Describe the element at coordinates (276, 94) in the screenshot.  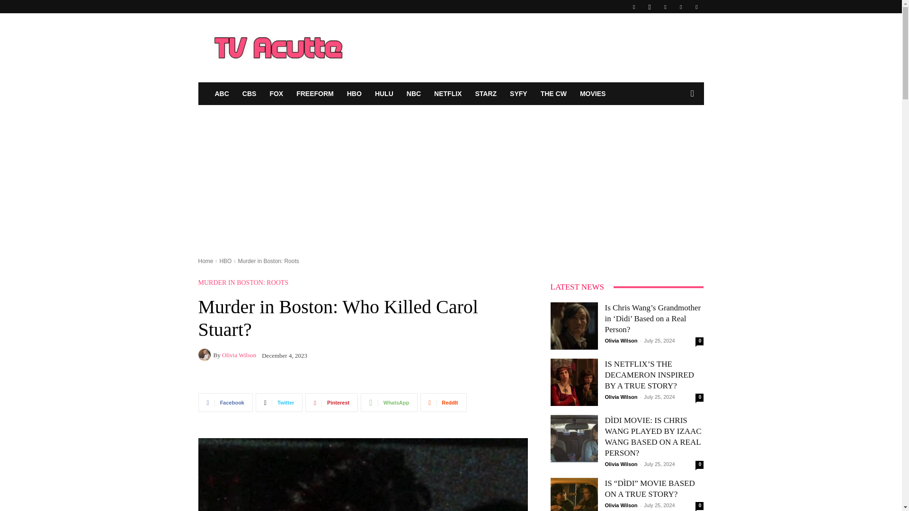
I see `FOX` at that location.